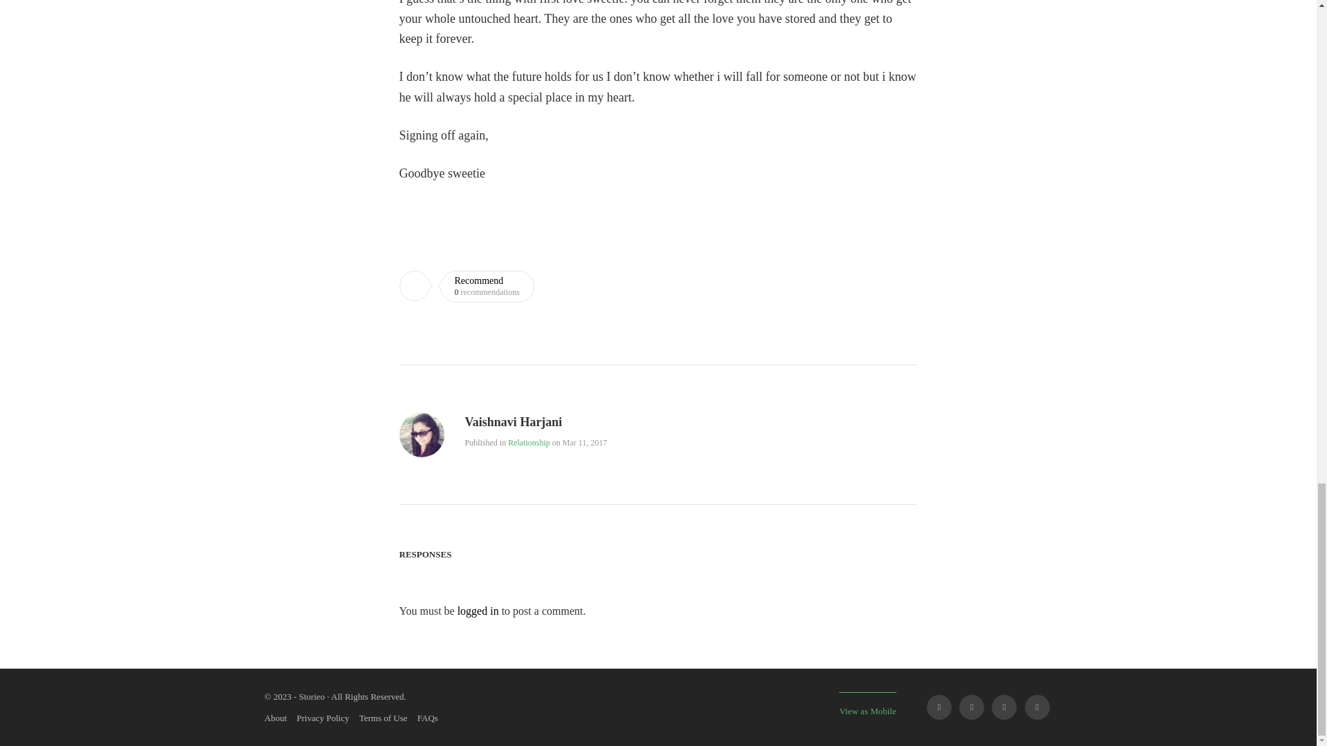 The width and height of the screenshot is (1327, 746). I want to click on 11:46 pm, so click(585, 442).